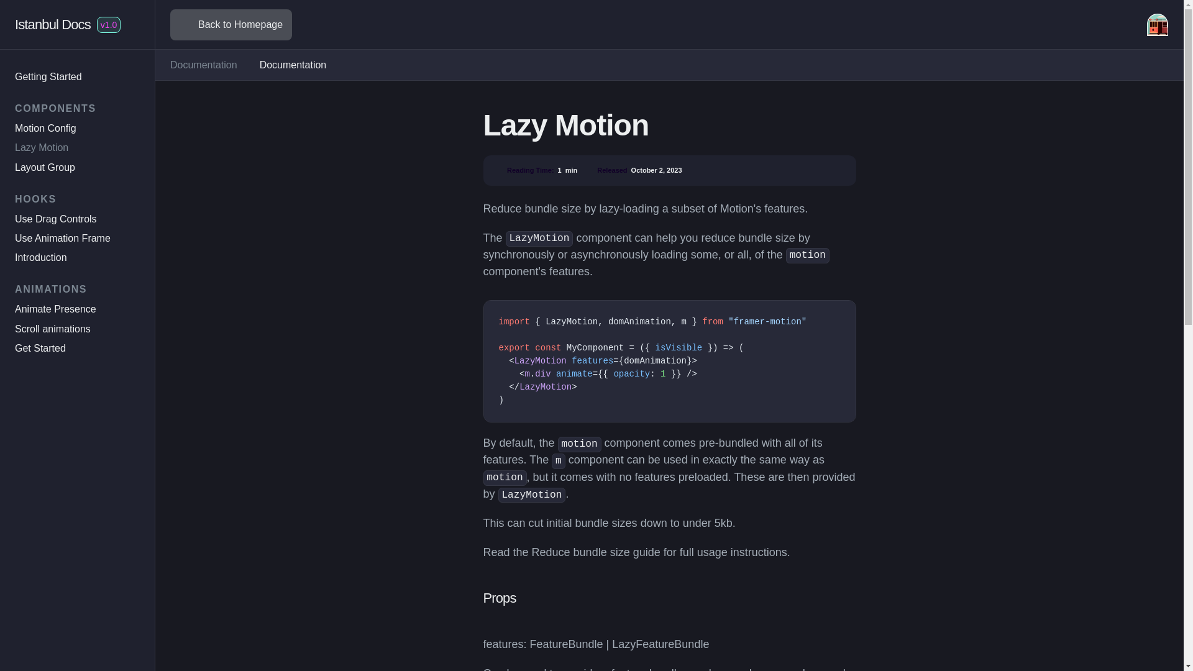 This screenshot has height=671, width=1193. What do you see at coordinates (62, 238) in the screenshot?
I see `Use Animation Frame` at bounding box center [62, 238].